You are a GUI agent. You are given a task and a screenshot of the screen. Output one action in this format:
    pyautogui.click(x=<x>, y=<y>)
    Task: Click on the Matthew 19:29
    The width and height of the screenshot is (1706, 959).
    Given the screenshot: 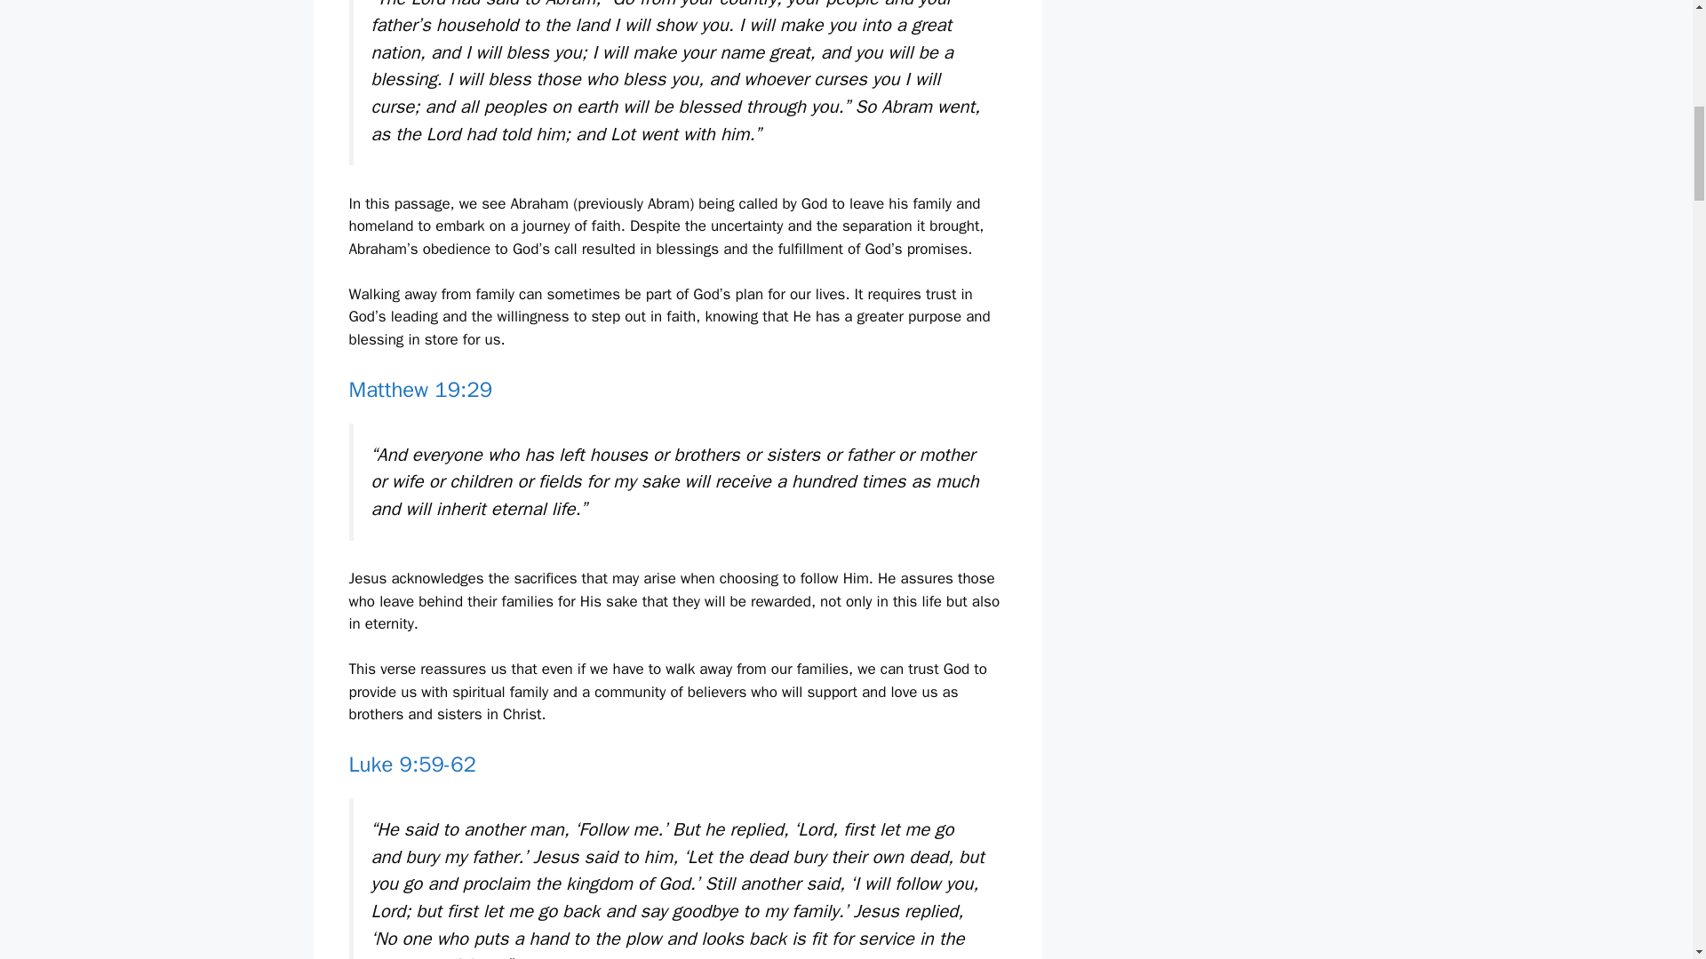 What is the action you would take?
    pyautogui.click(x=419, y=389)
    